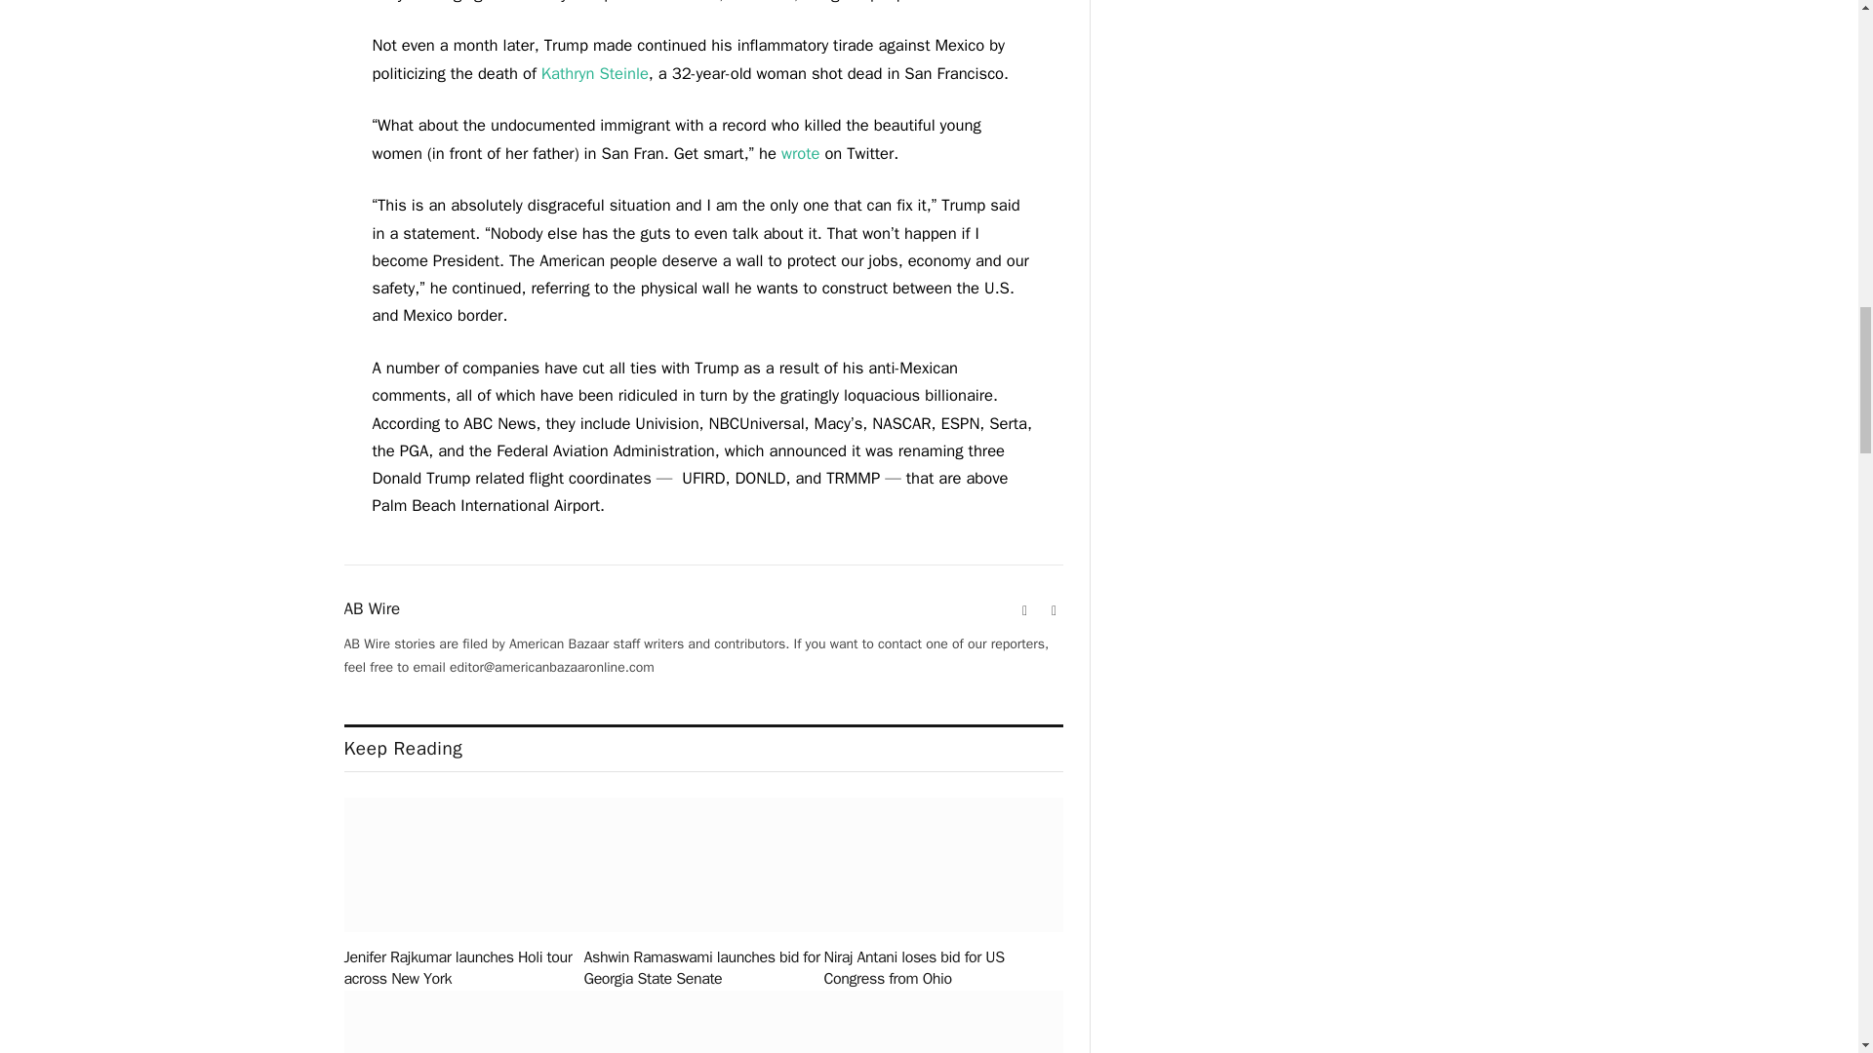 This screenshot has height=1053, width=1873. I want to click on Twitter, so click(1054, 610).